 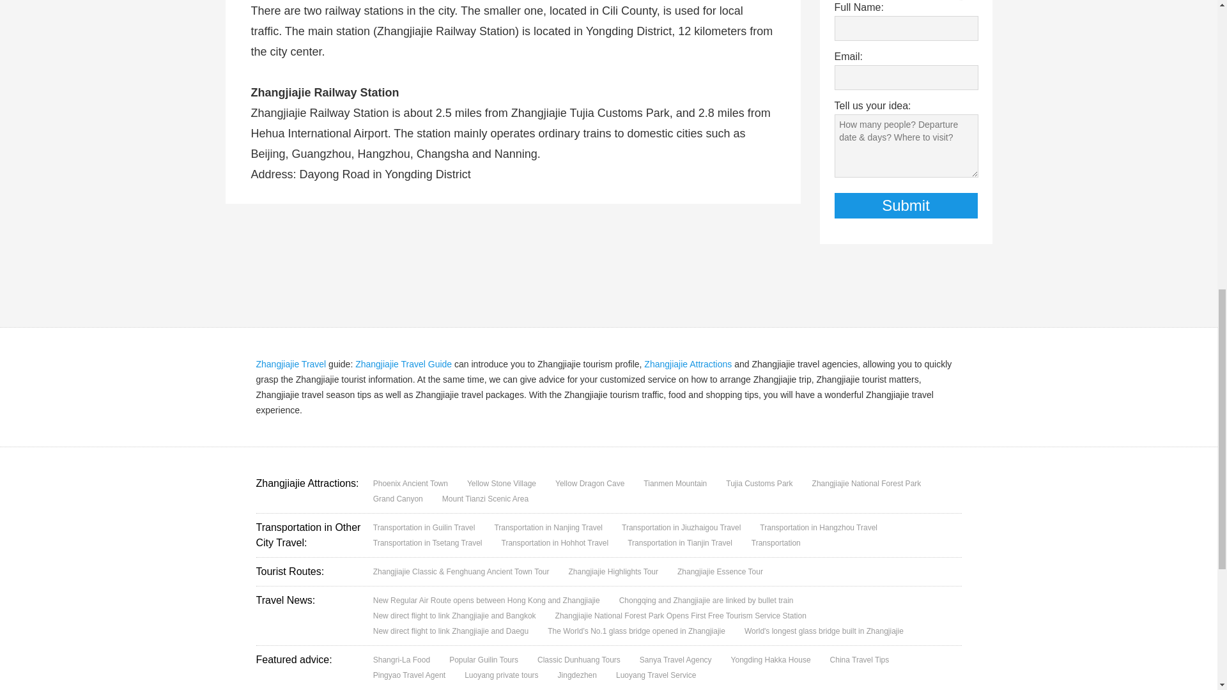 What do you see at coordinates (403, 364) in the screenshot?
I see `Zhangjiajie Travel Guide` at bounding box center [403, 364].